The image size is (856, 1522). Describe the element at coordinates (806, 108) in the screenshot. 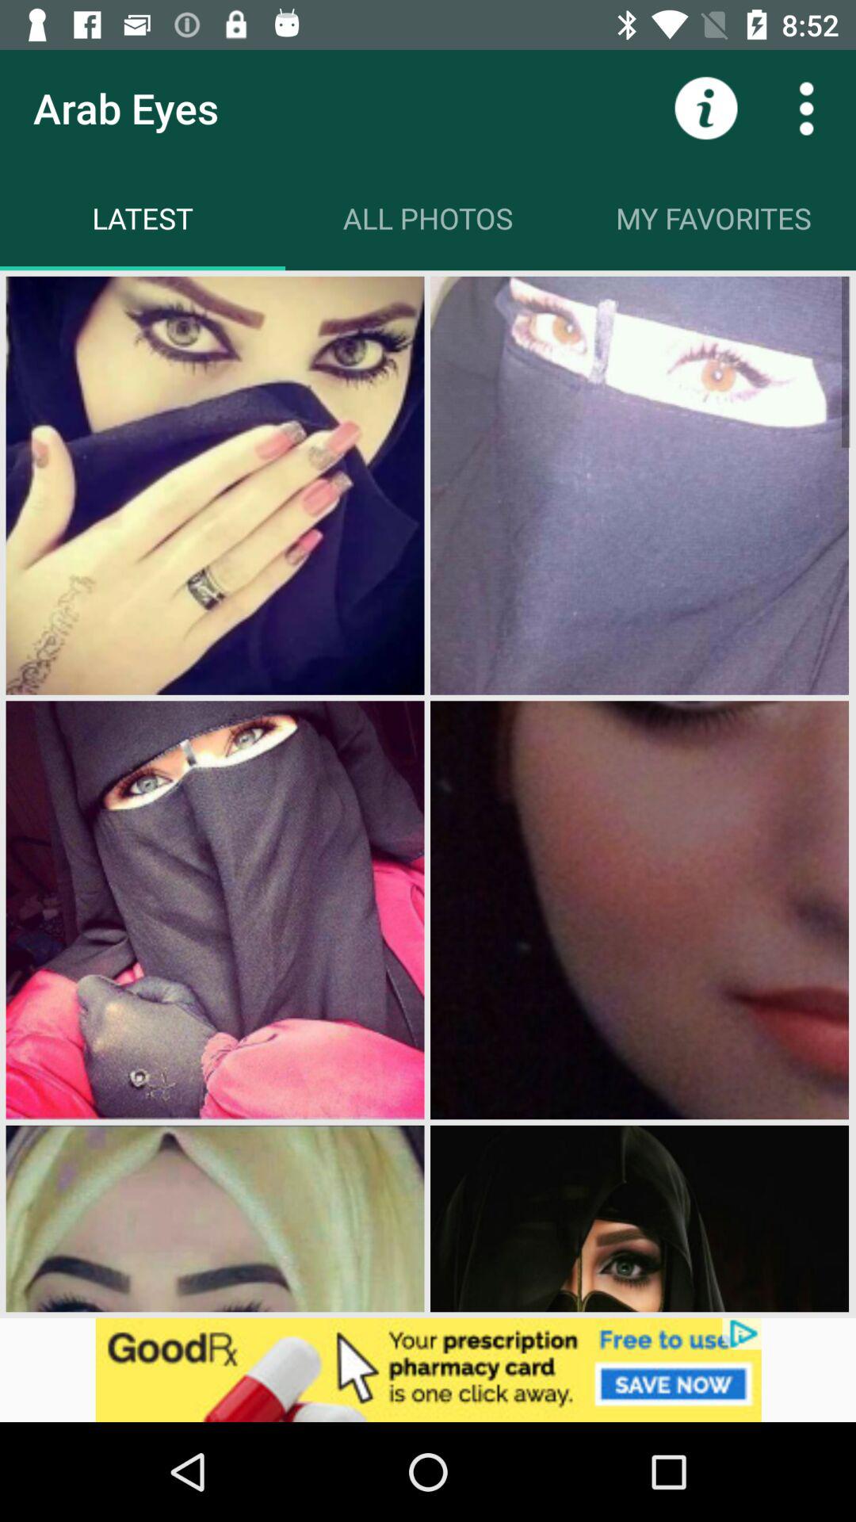

I see `more datails` at that location.